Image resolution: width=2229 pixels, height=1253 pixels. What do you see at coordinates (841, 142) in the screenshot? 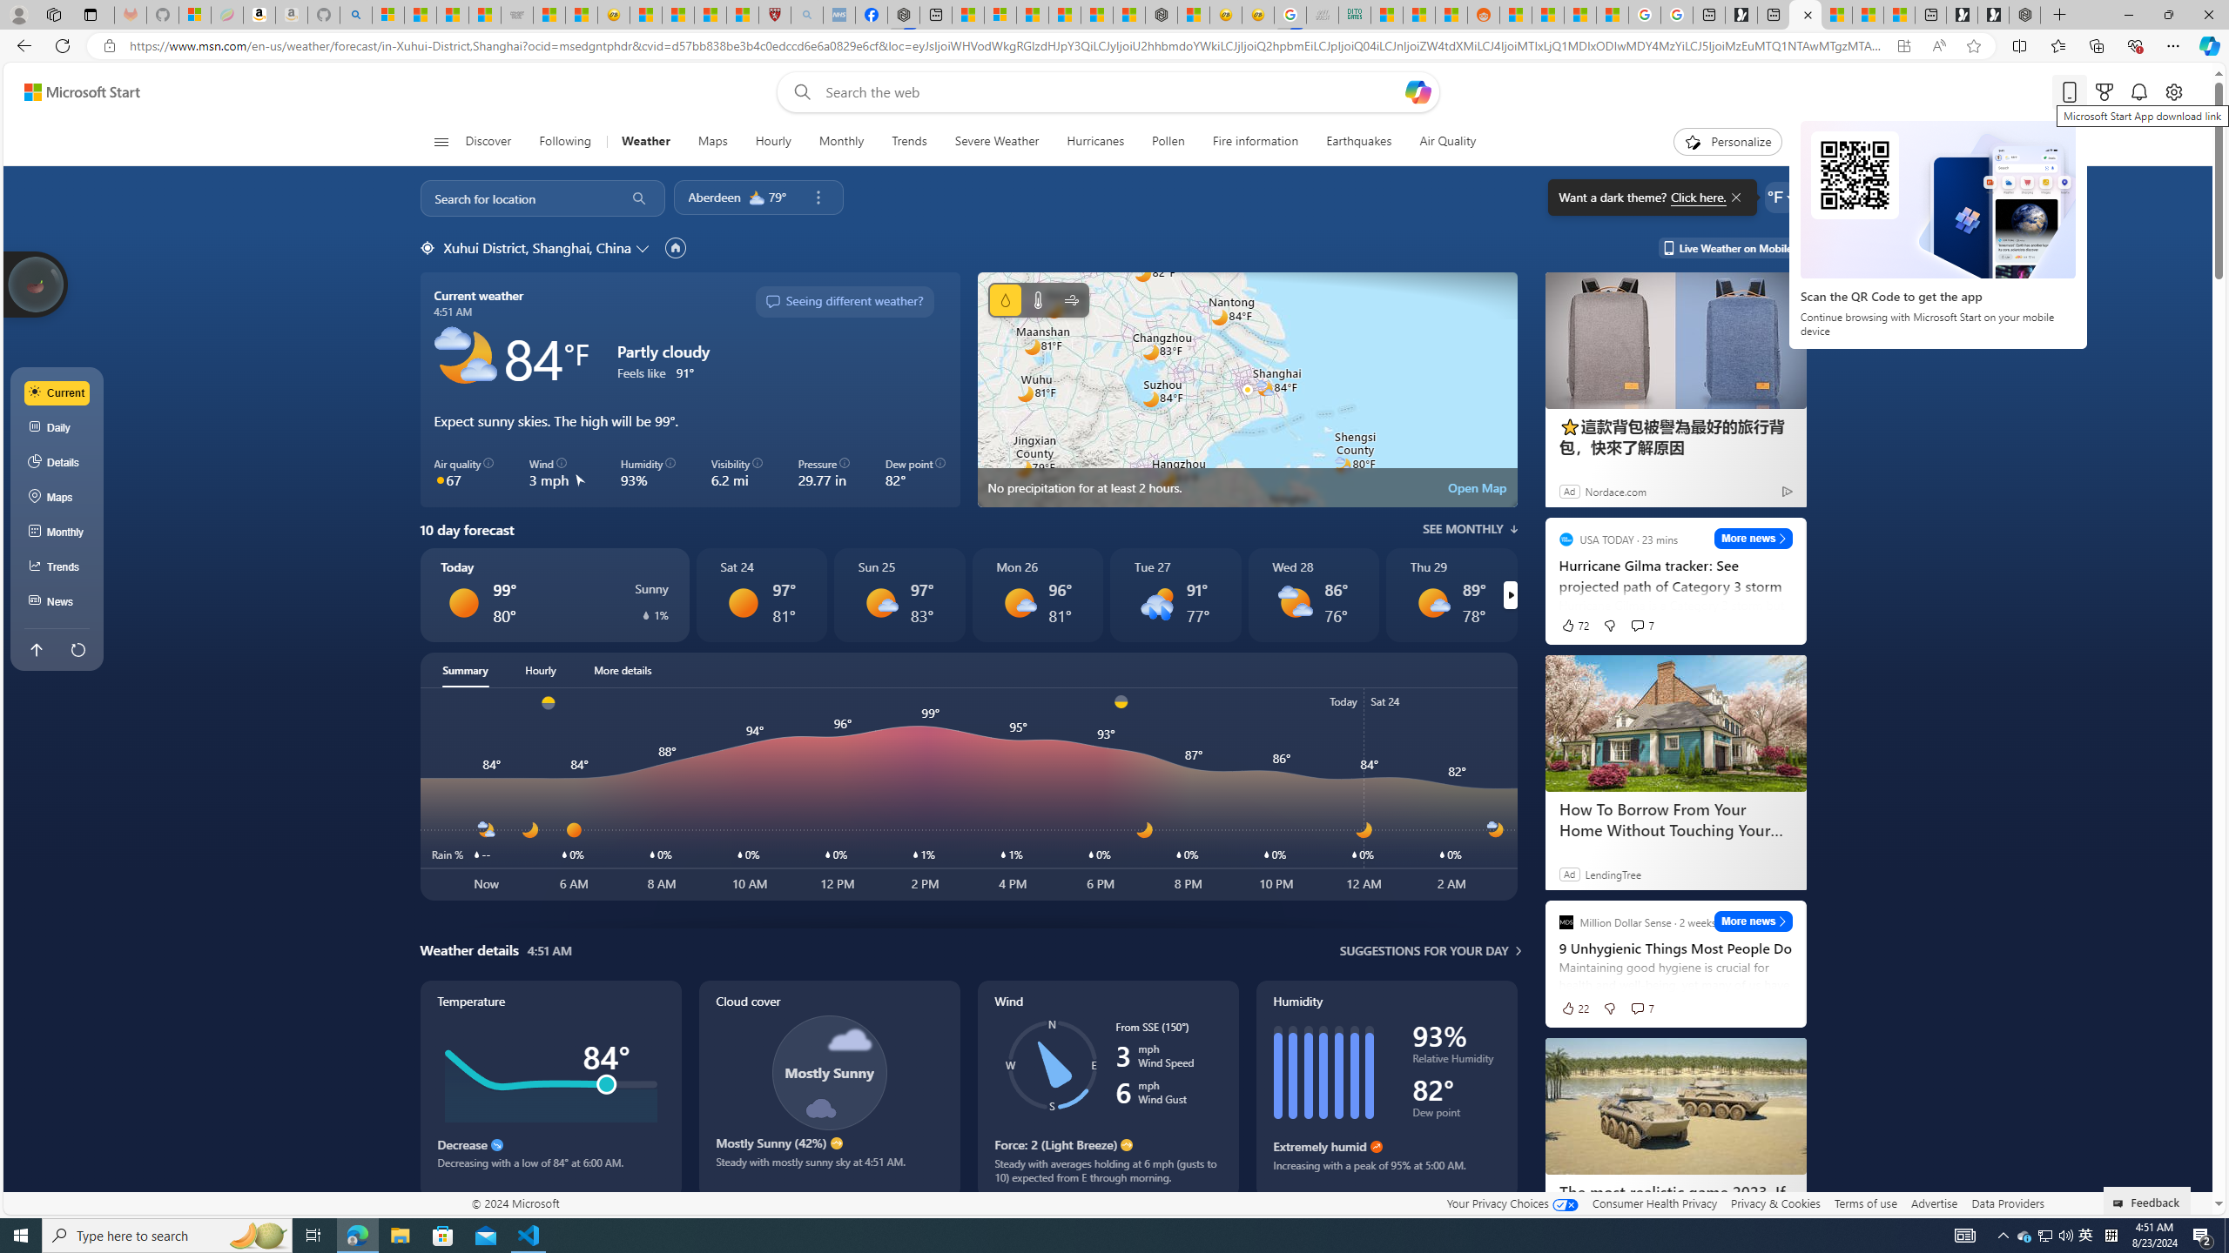
I see `Monthly` at bounding box center [841, 142].